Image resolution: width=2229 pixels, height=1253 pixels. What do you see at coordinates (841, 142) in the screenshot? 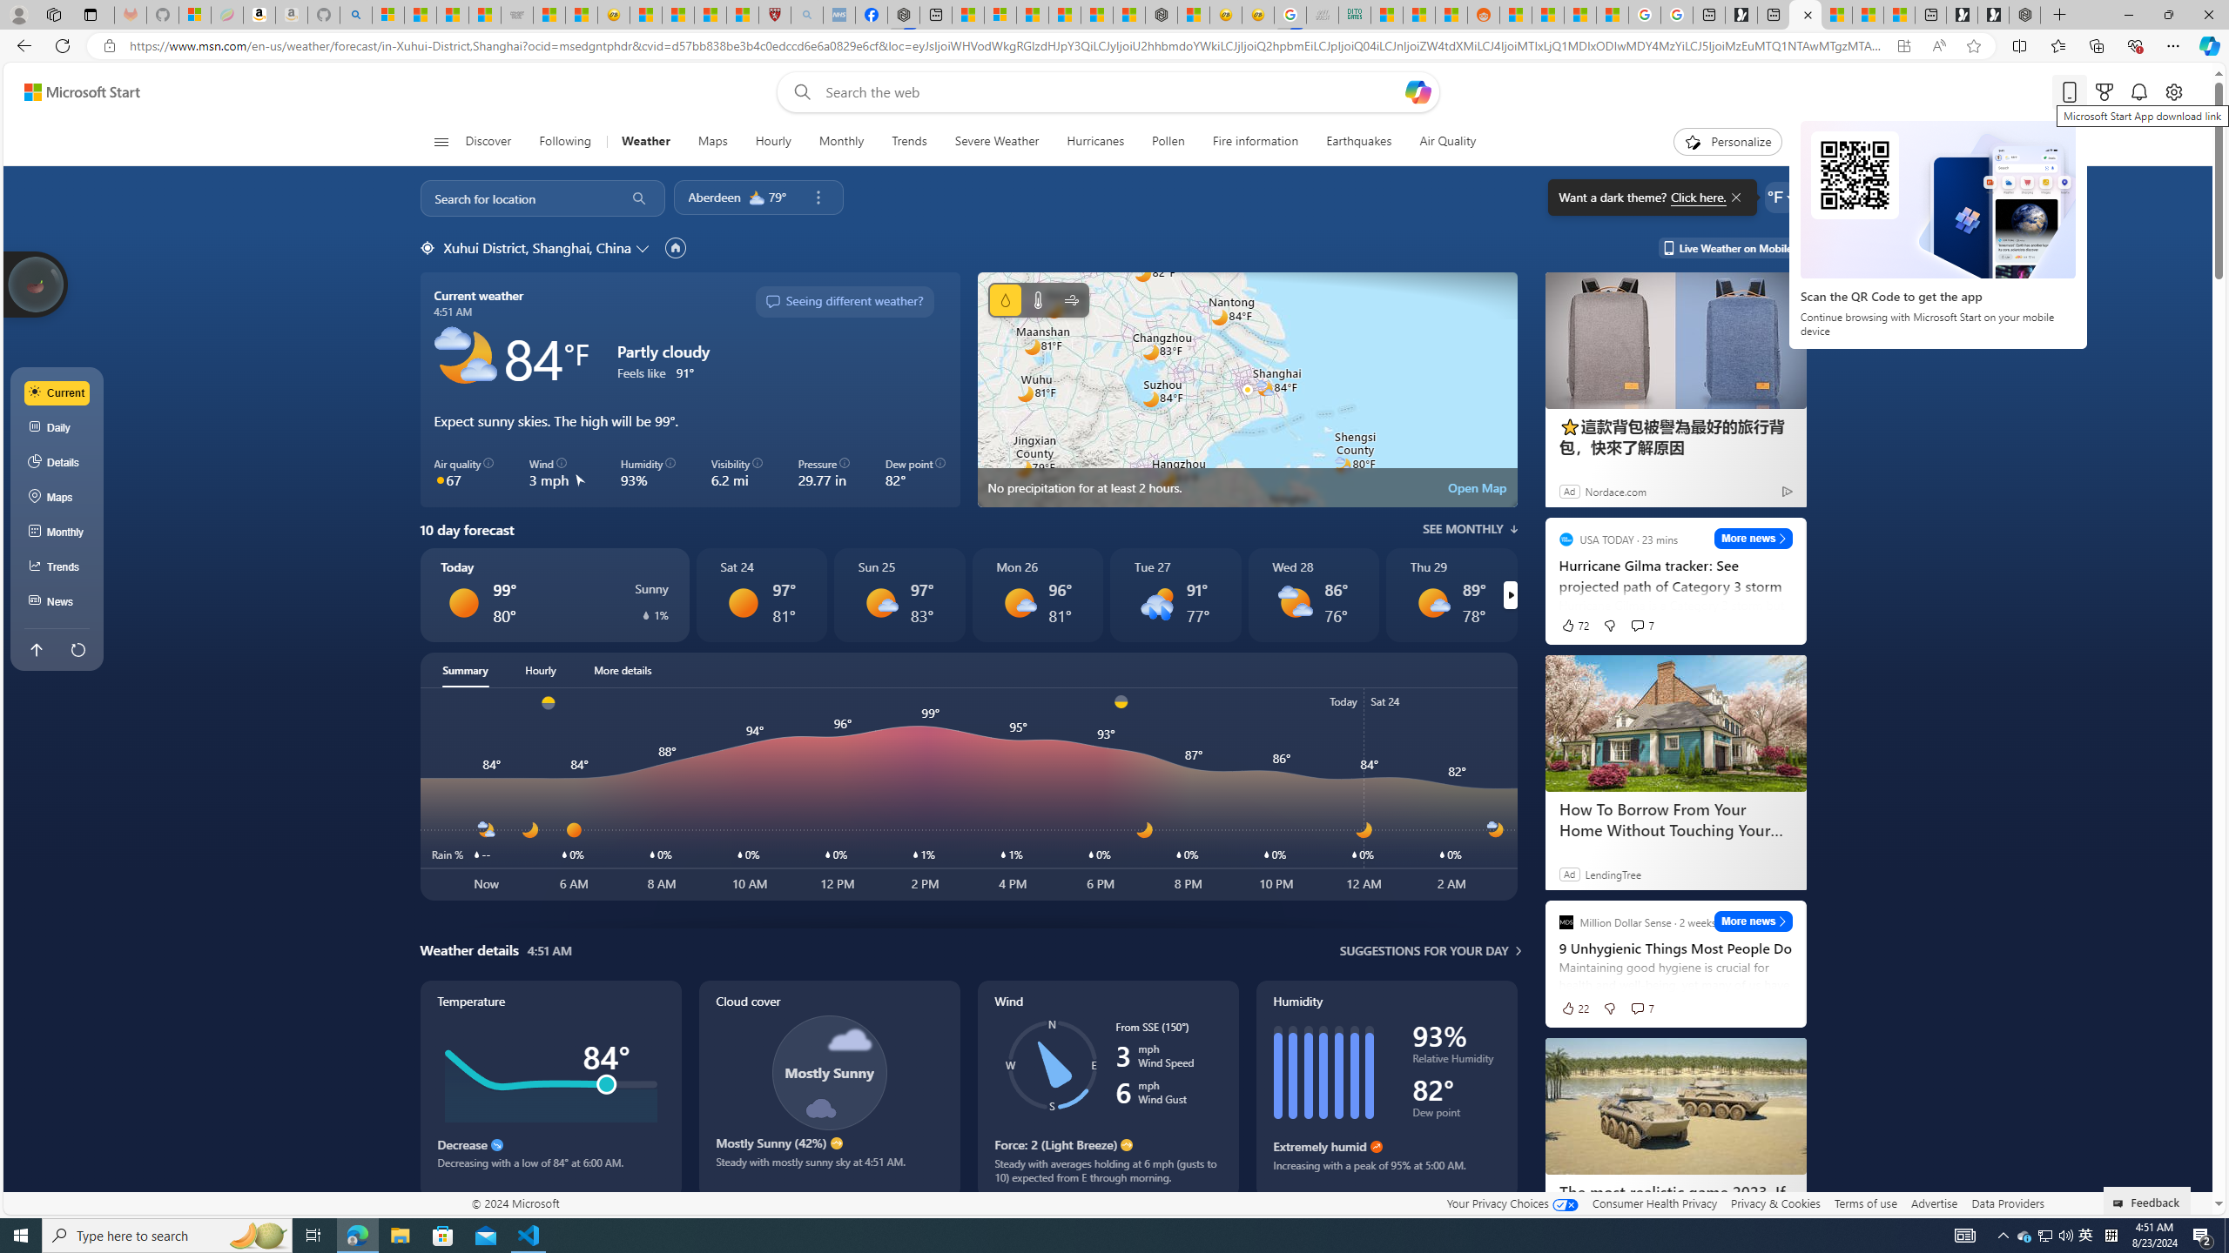
I see `Monthly` at bounding box center [841, 142].